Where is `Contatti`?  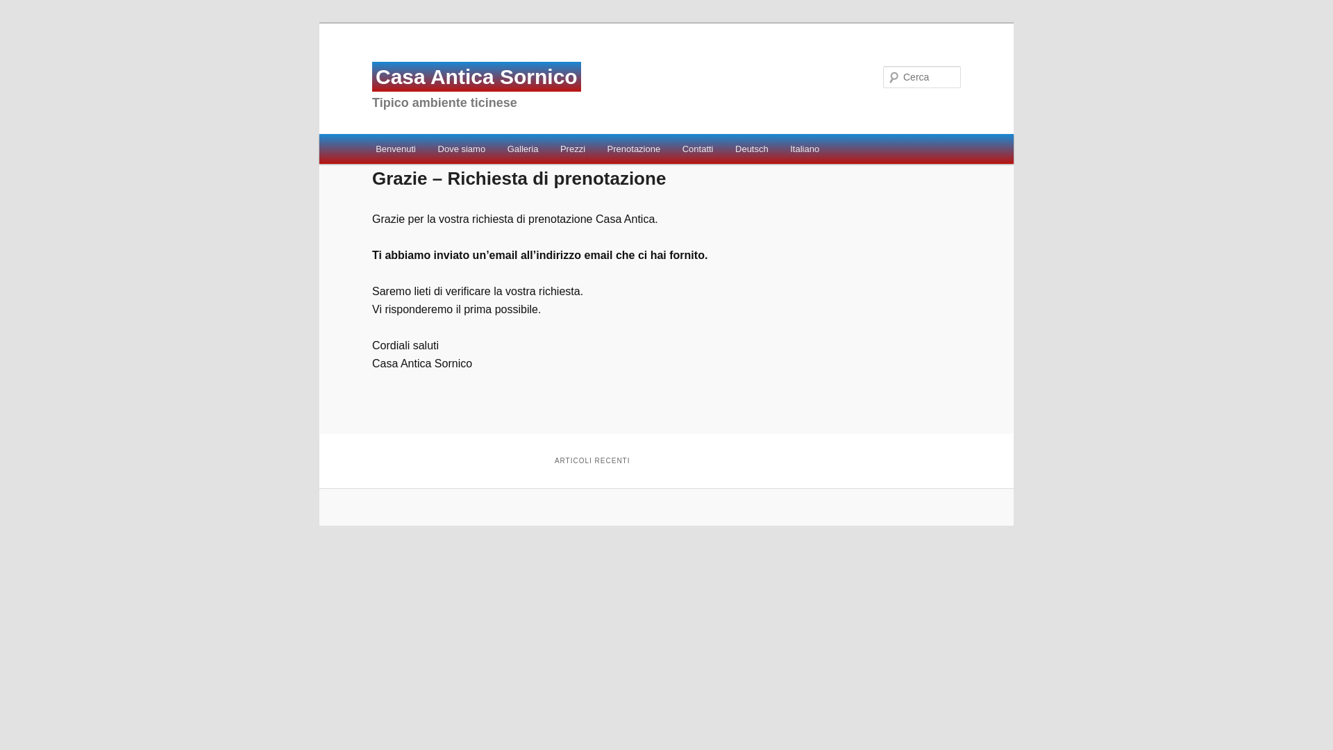
Contatti is located at coordinates (698, 149).